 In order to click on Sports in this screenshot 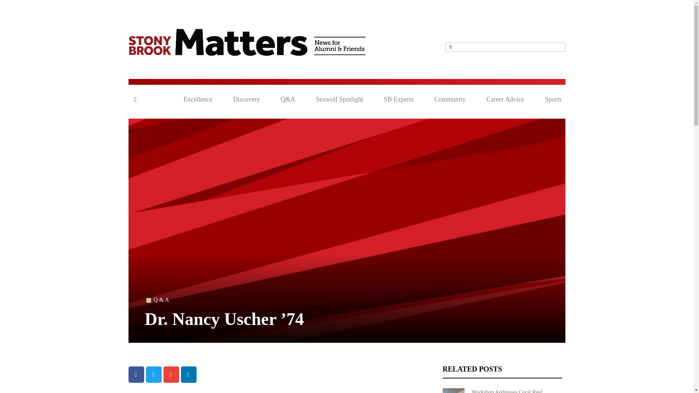, I will do `click(553, 99)`.